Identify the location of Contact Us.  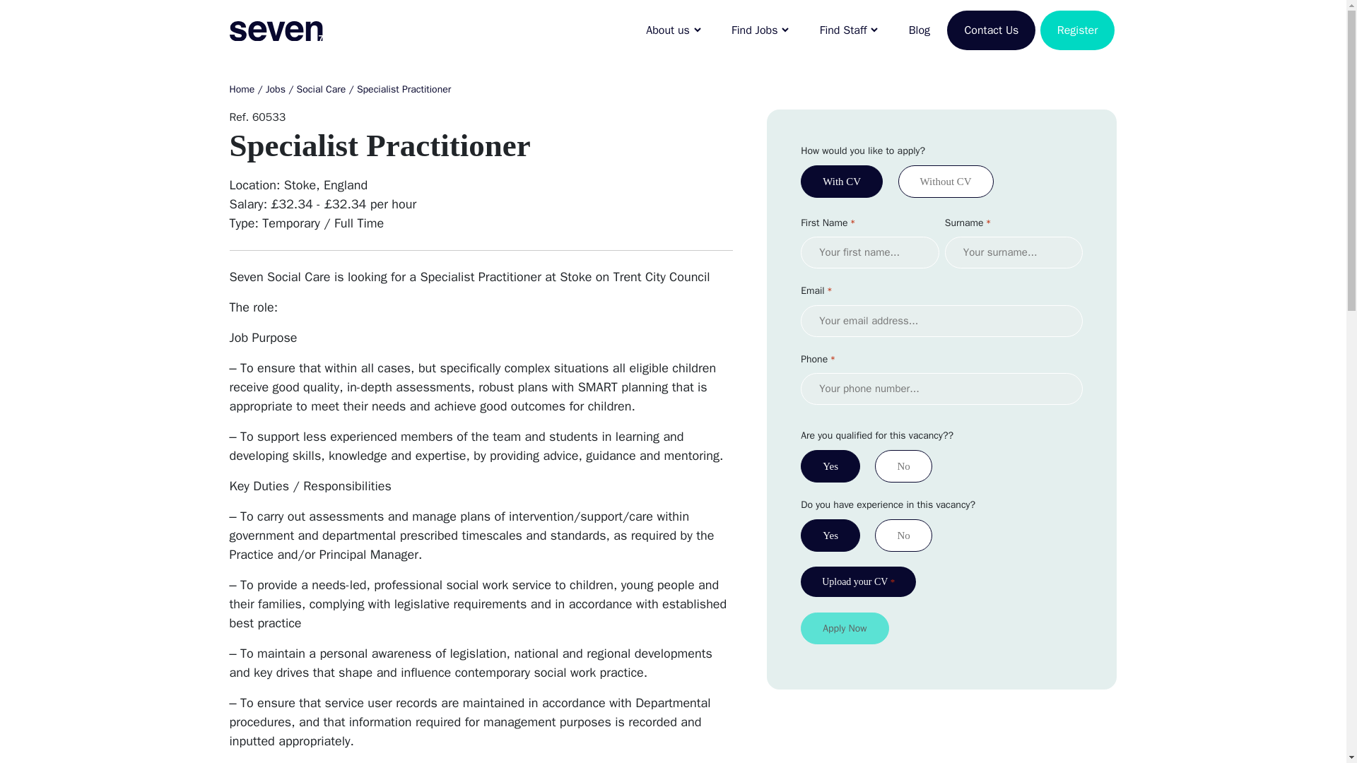
(991, 30).